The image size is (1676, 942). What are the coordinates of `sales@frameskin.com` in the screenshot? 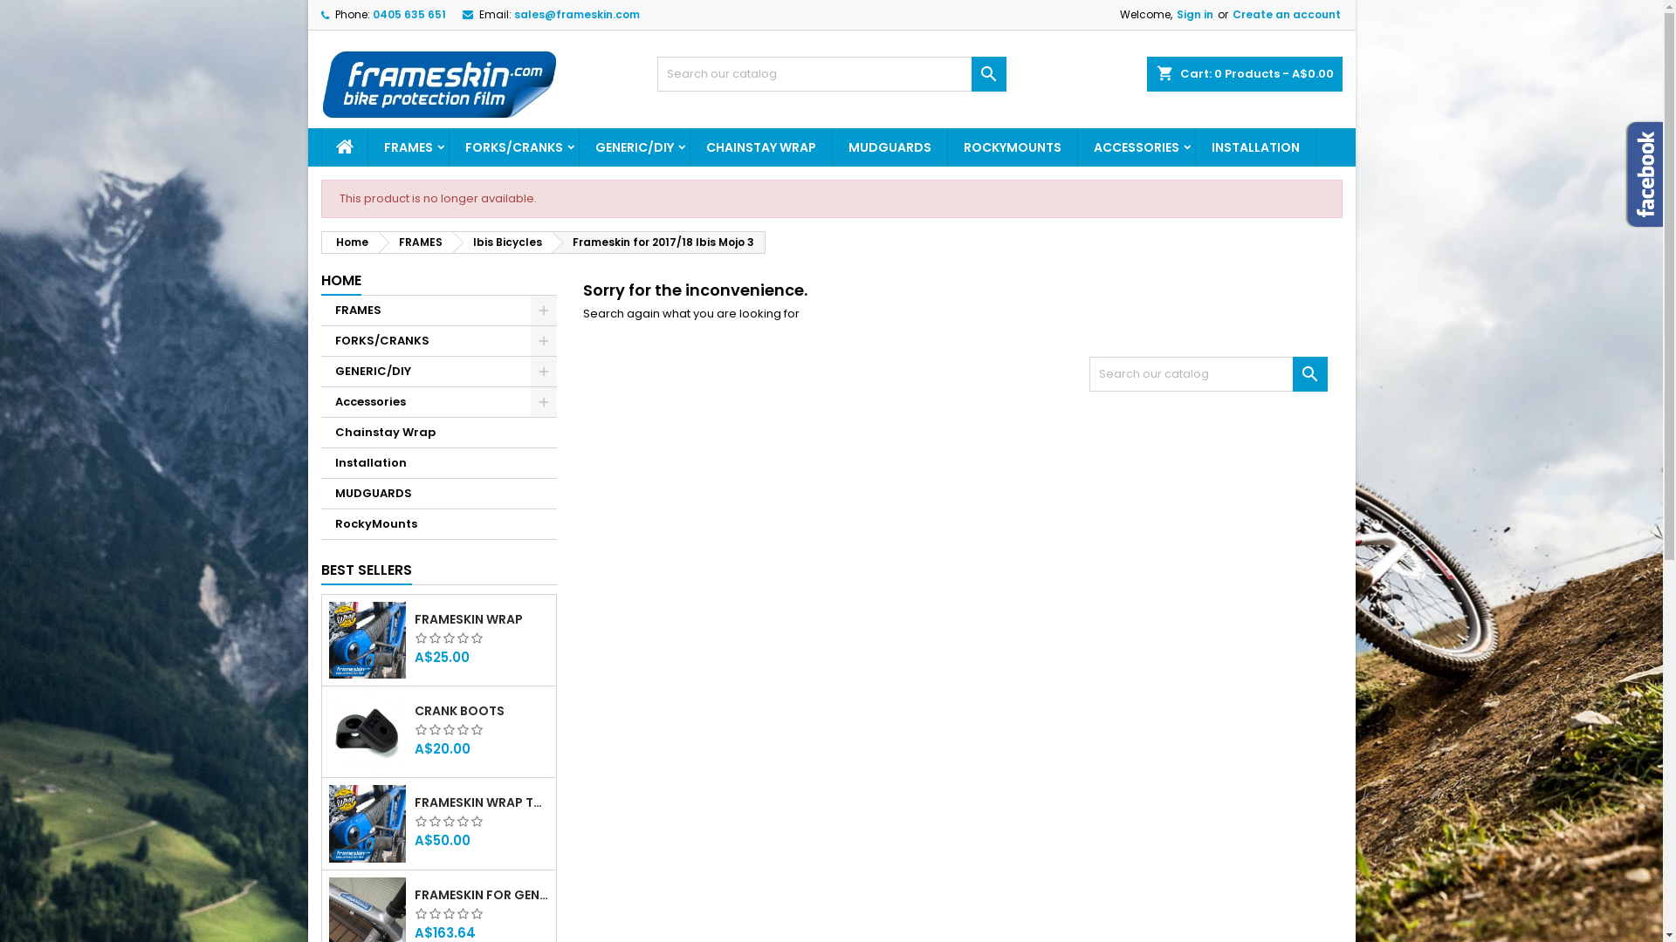 It's located at (576, 14).